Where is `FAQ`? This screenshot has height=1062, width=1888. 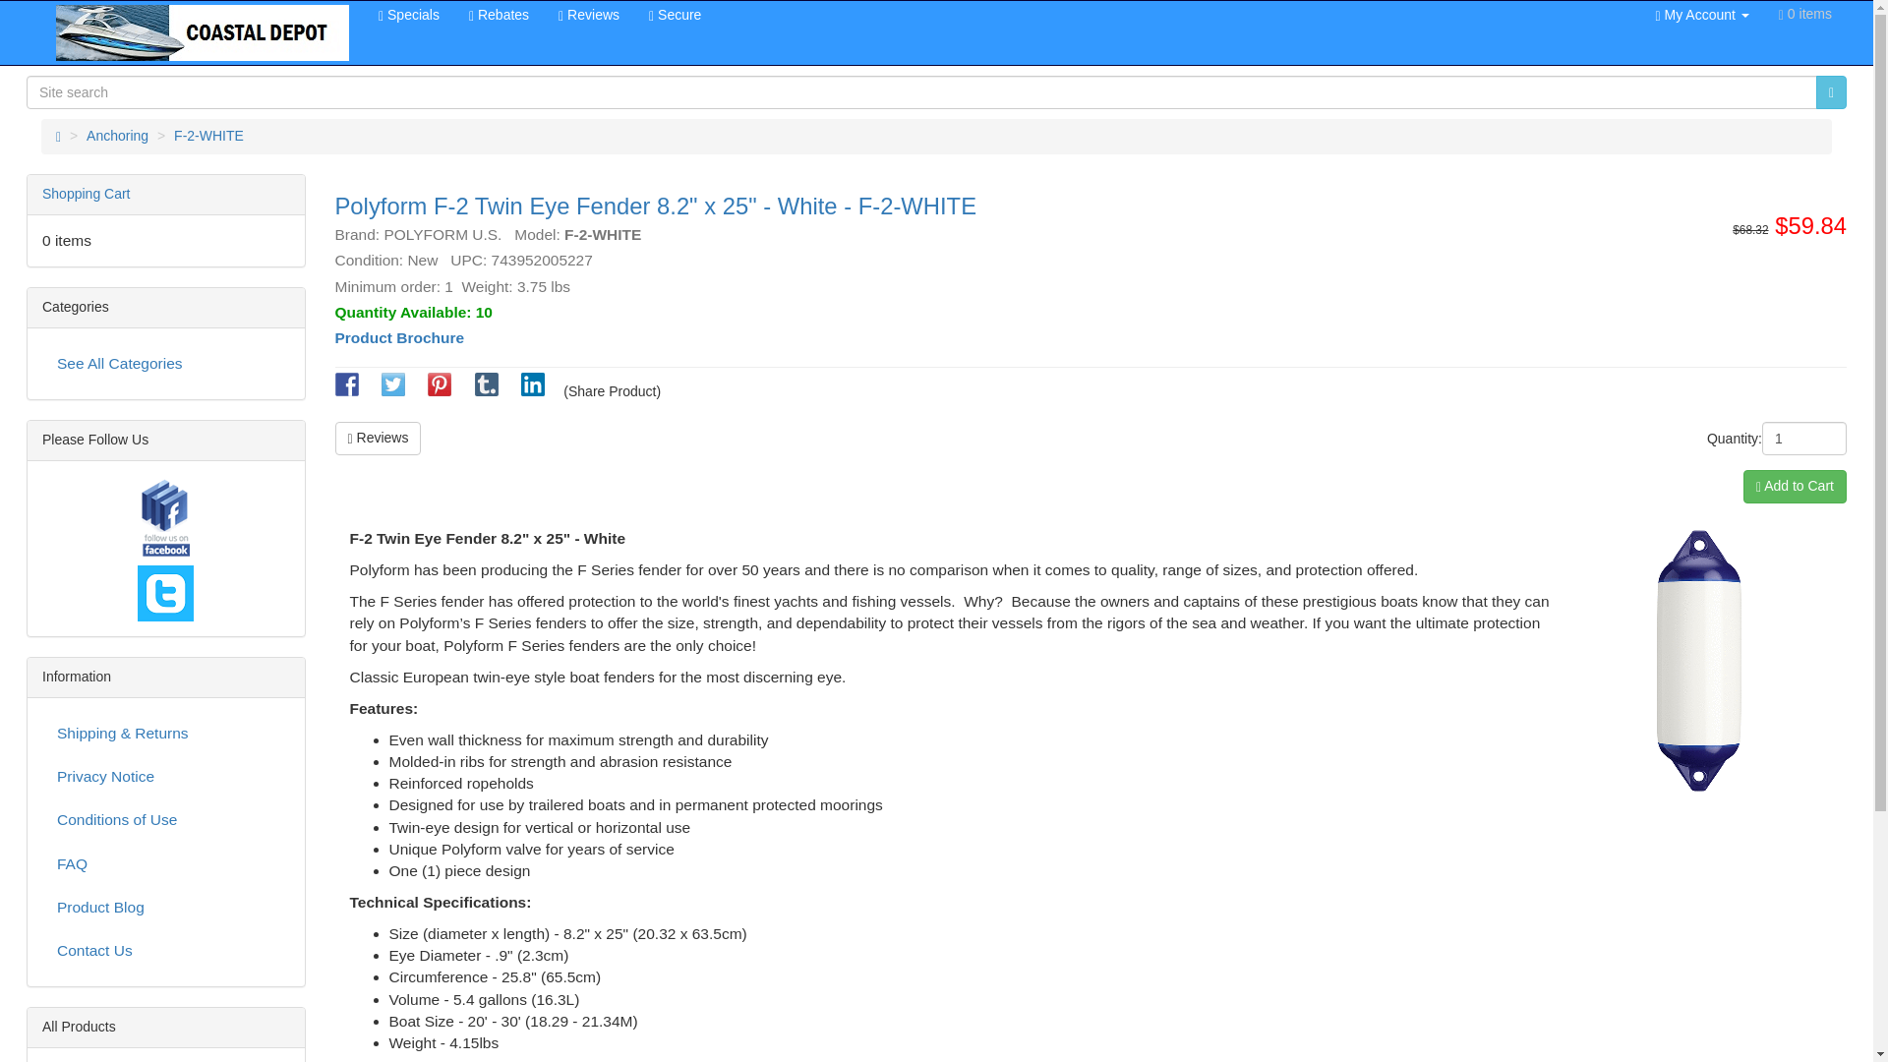 FAQ is located at coordinates (165, 863).